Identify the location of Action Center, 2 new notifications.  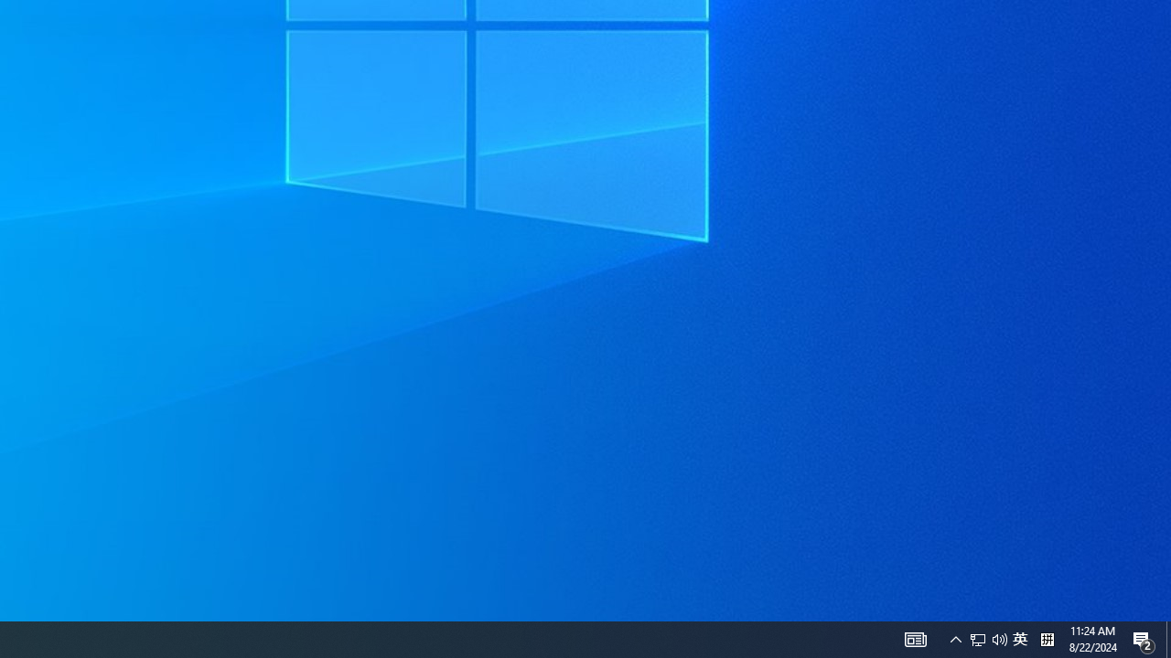
(1047, 640).